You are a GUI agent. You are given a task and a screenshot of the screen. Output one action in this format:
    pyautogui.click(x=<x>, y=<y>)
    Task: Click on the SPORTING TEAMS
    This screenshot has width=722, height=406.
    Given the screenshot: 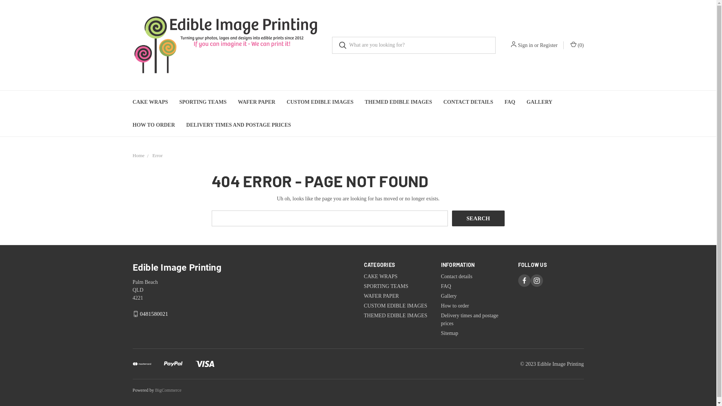 What is the action you would take?
    pyautogui.click(x=203, y=102)
    